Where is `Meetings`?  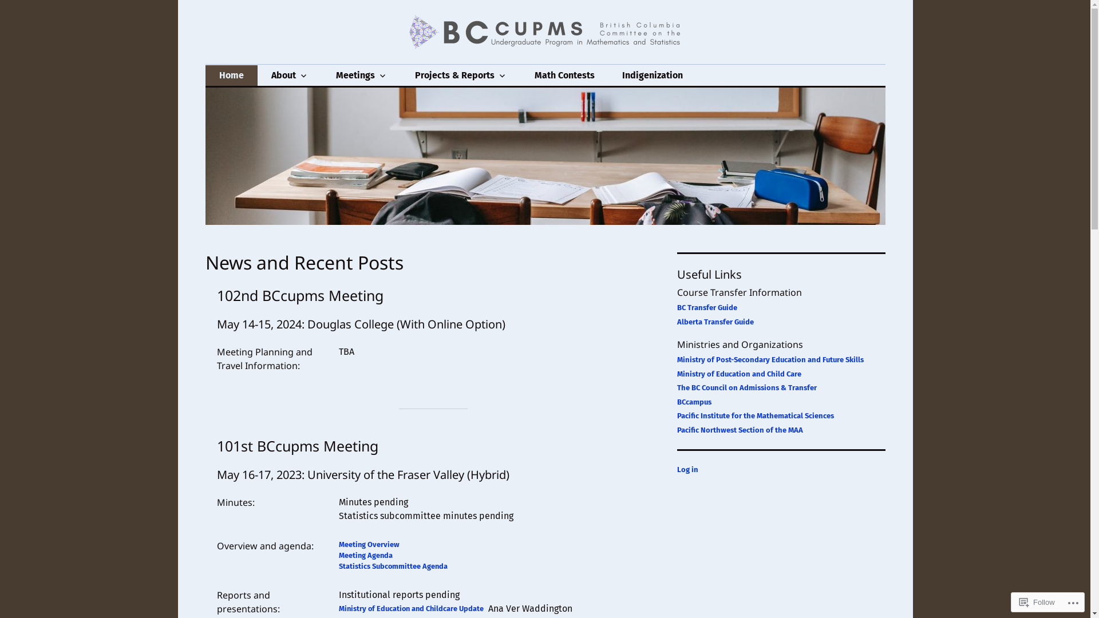
Meetings is located at coordinates (361, 76).